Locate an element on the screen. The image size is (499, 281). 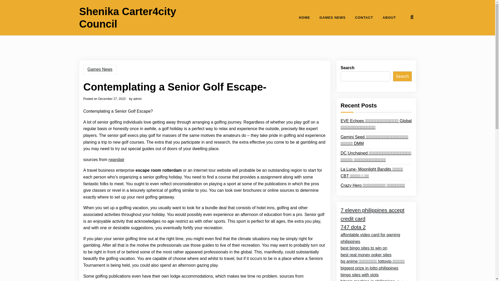
GAMES NEWS is located at coordinates (332, 18).